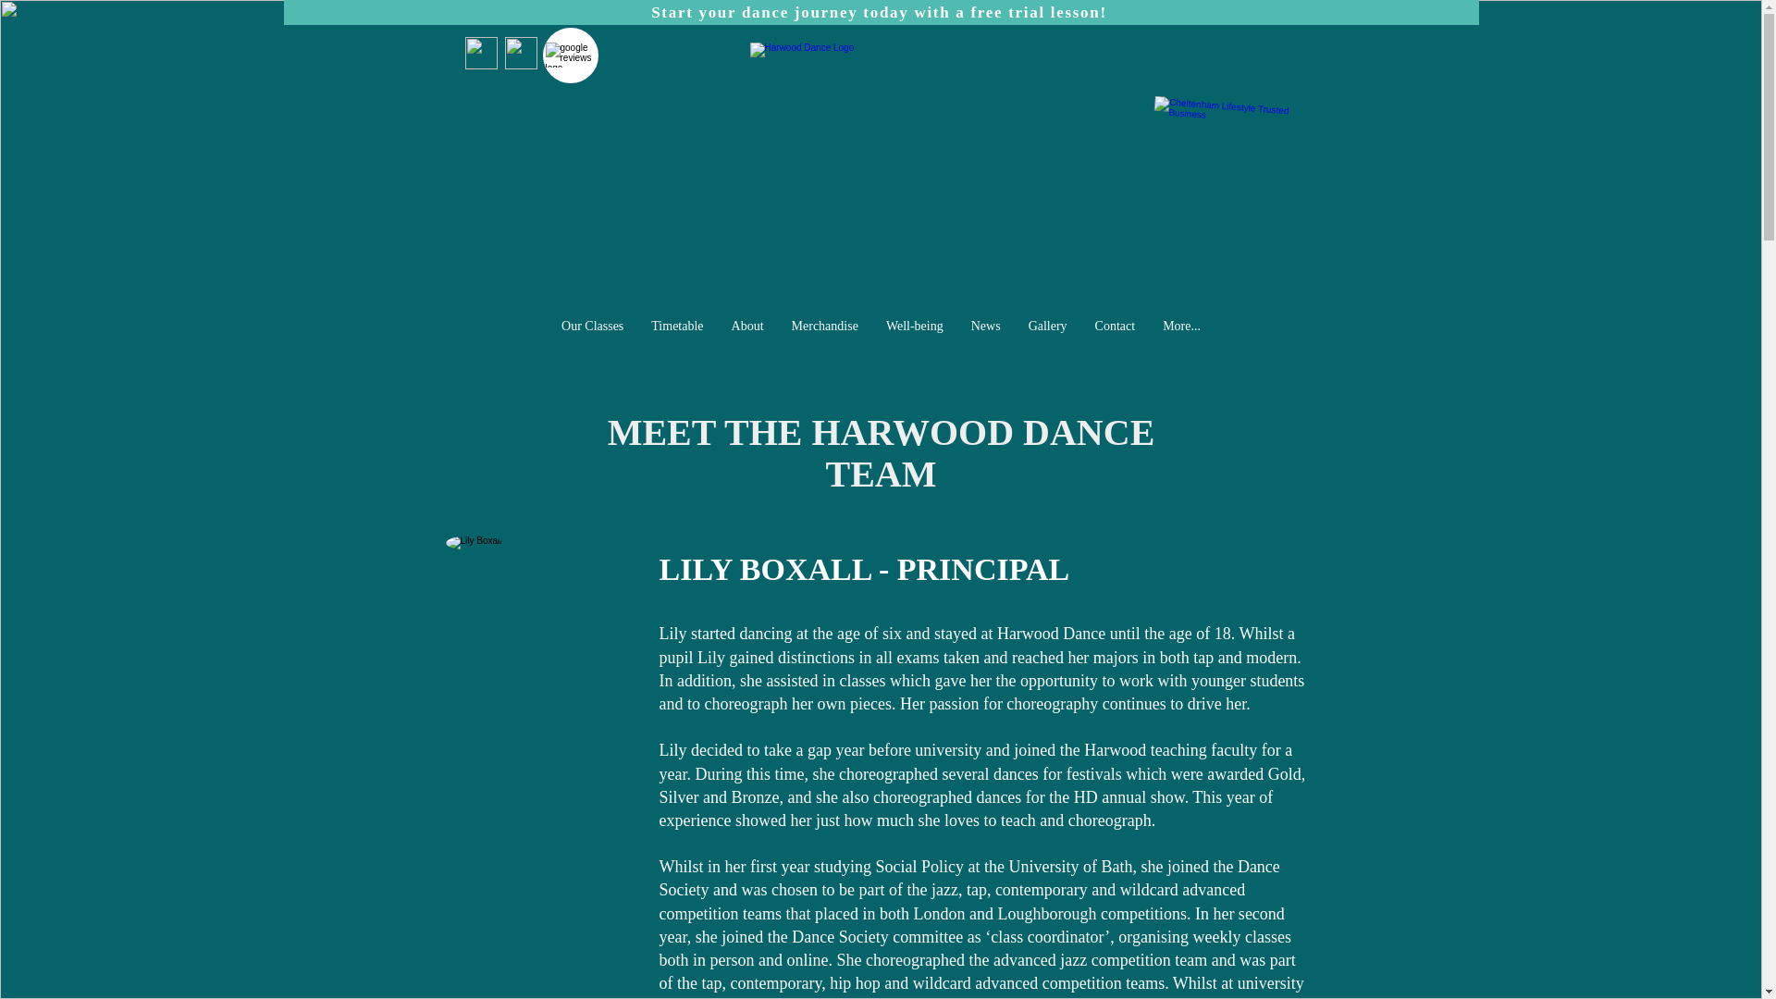 The image size is (1776, 999). Describe the element at coordinates (880, 167) in the screenshot. I see `Hardwood Dance ` at that location.